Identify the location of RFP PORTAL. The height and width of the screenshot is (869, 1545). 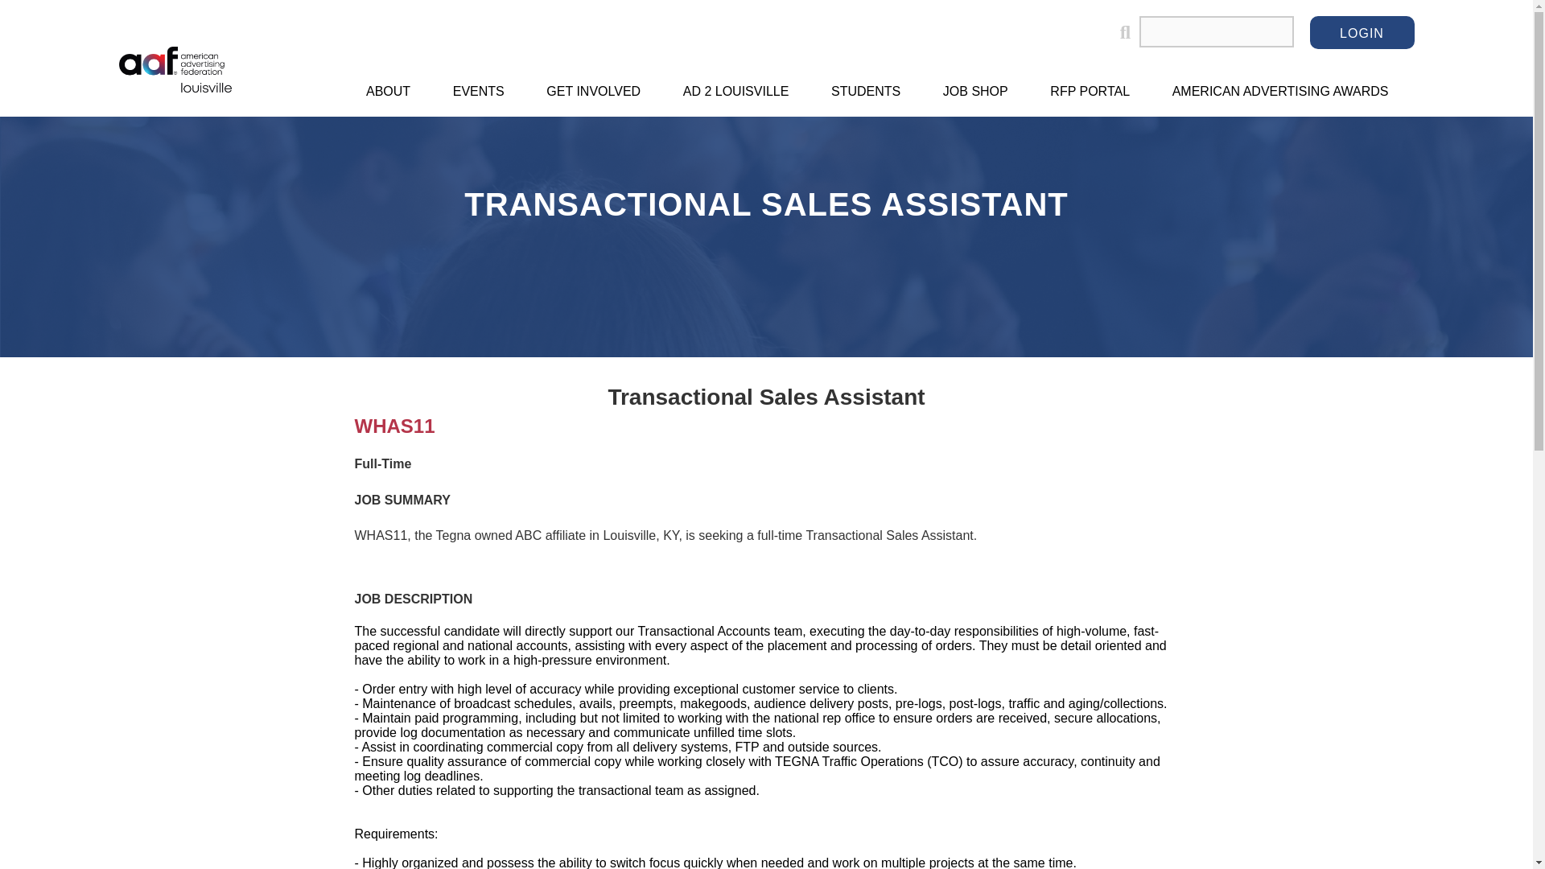
(1090, 92).